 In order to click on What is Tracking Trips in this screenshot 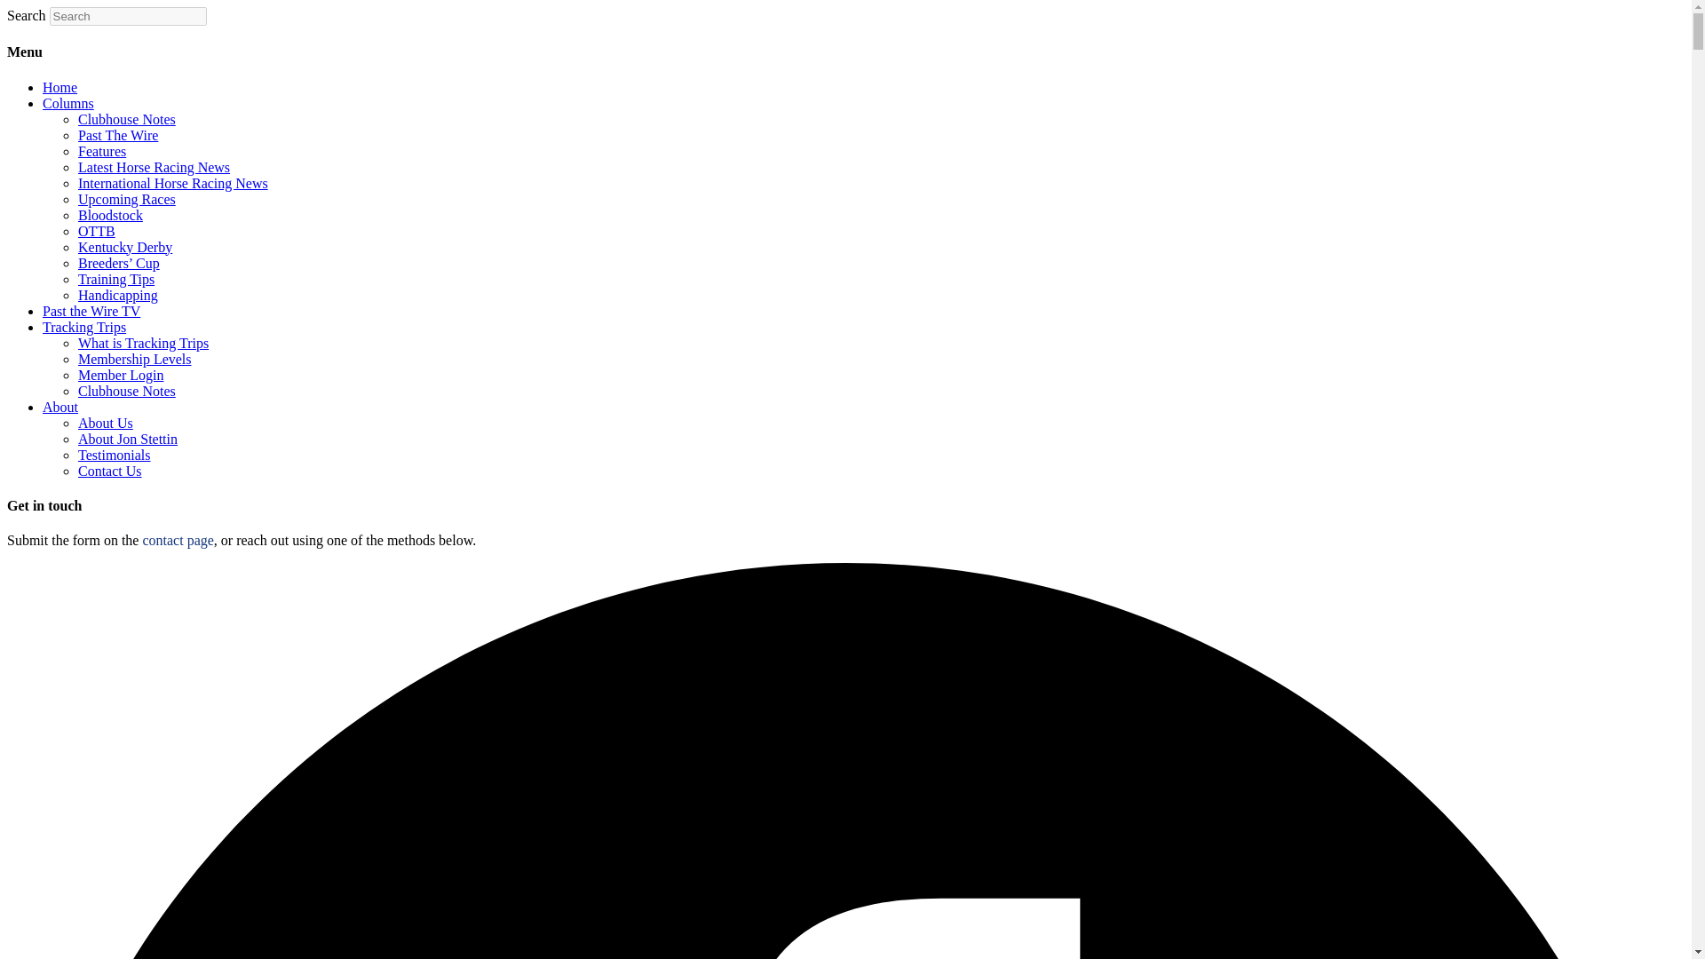, I will do `click(143, 343)`.